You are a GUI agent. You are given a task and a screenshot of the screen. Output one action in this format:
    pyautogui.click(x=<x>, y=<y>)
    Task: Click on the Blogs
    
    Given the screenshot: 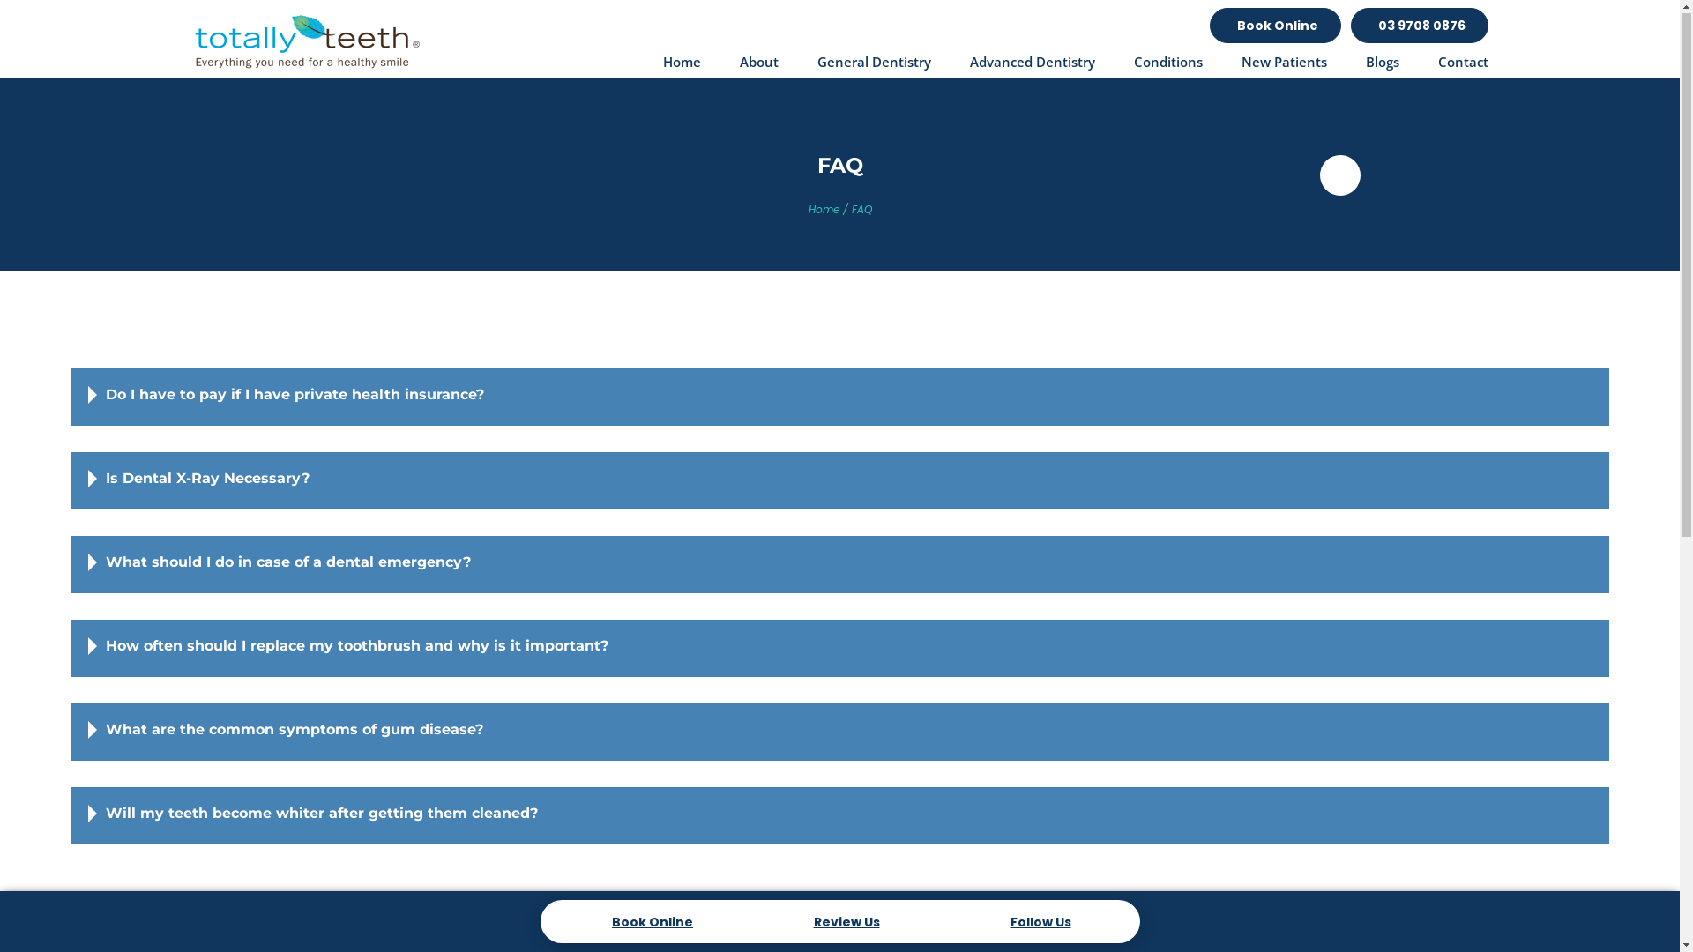 What is the action you would take?
    pyautogui.click(x=1382, y=65)
    